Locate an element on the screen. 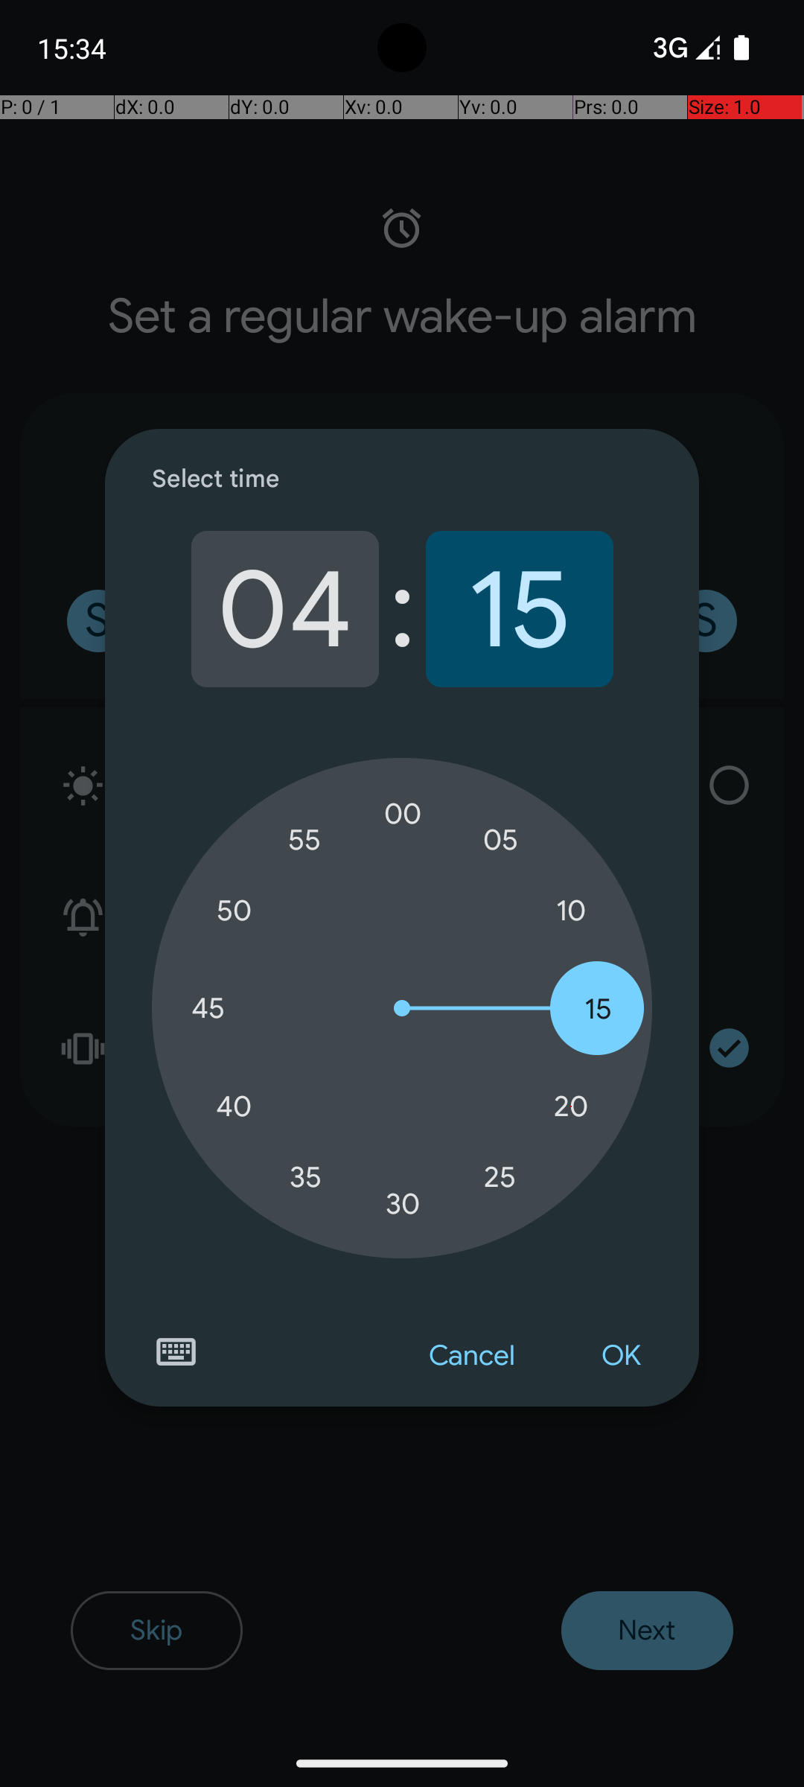 The width and height of the screenshot is (804, 1787). 05 is located at coordinates (500, 840).